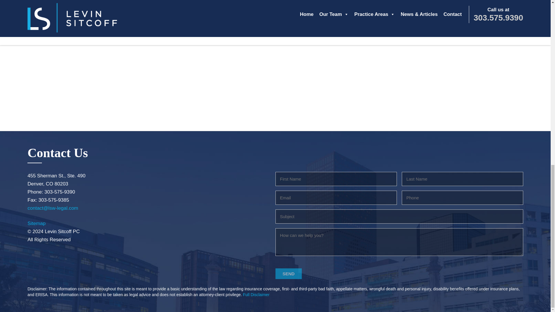 The height and width of the screenshot is (312, 555). Describe the element at coordinates (288, 273) in the screenshot. I see `SEND` at that location.